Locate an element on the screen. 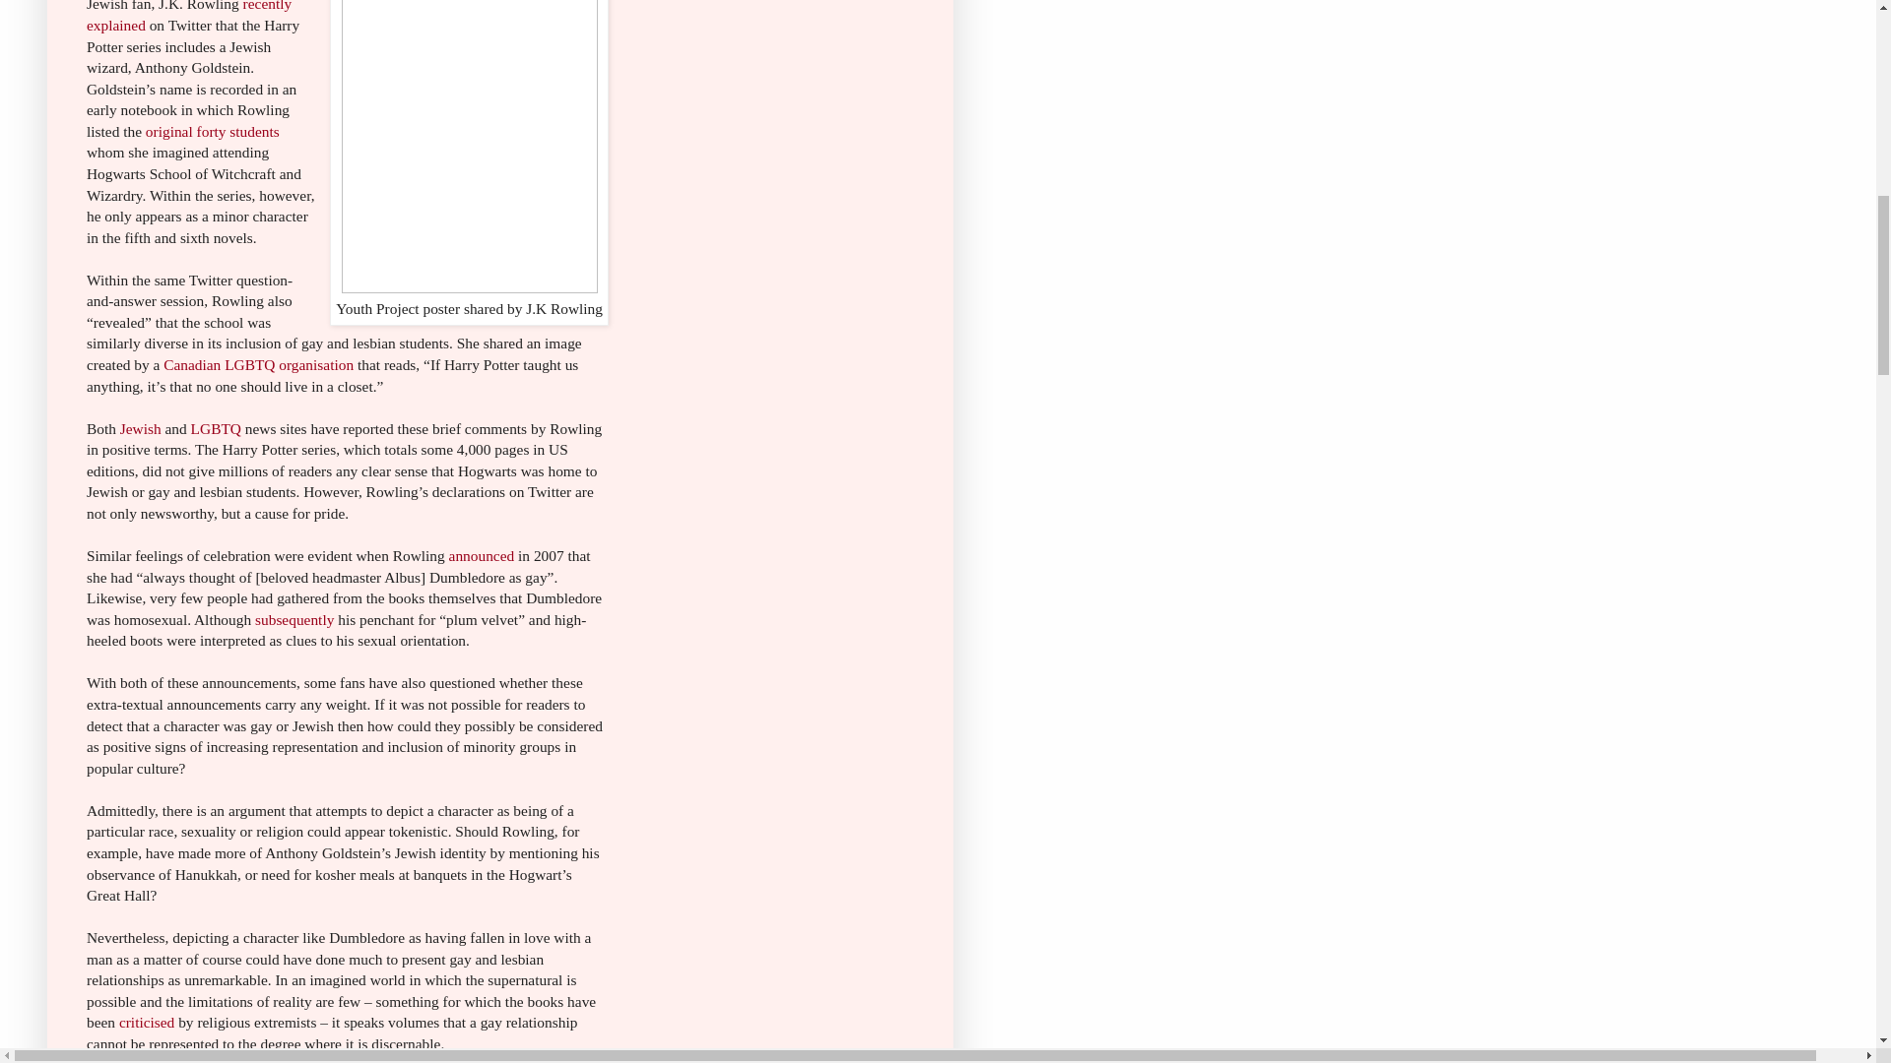  LGBTQ is located at coordinates (216, 427).